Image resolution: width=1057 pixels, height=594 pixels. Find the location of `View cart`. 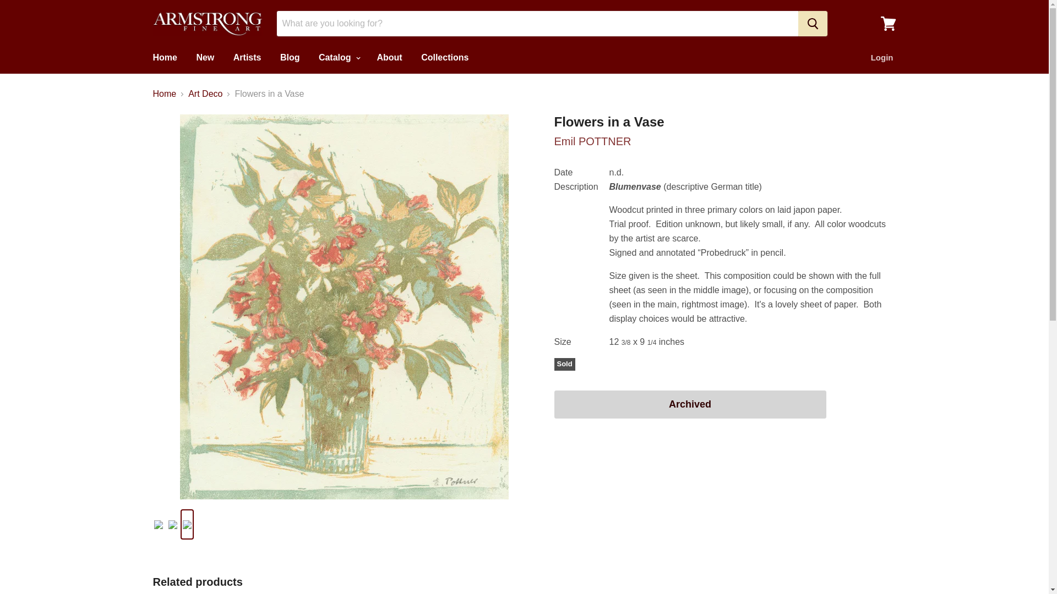

View cart is located at coordinates (888, 23).